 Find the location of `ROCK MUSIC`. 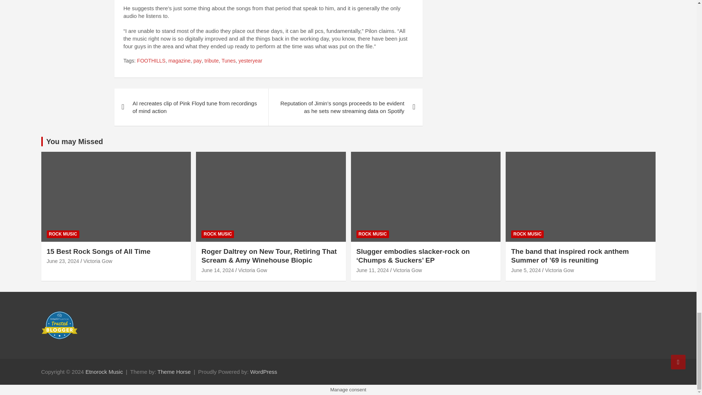

ROCK MUSIC is located at coordinates (218, 234).